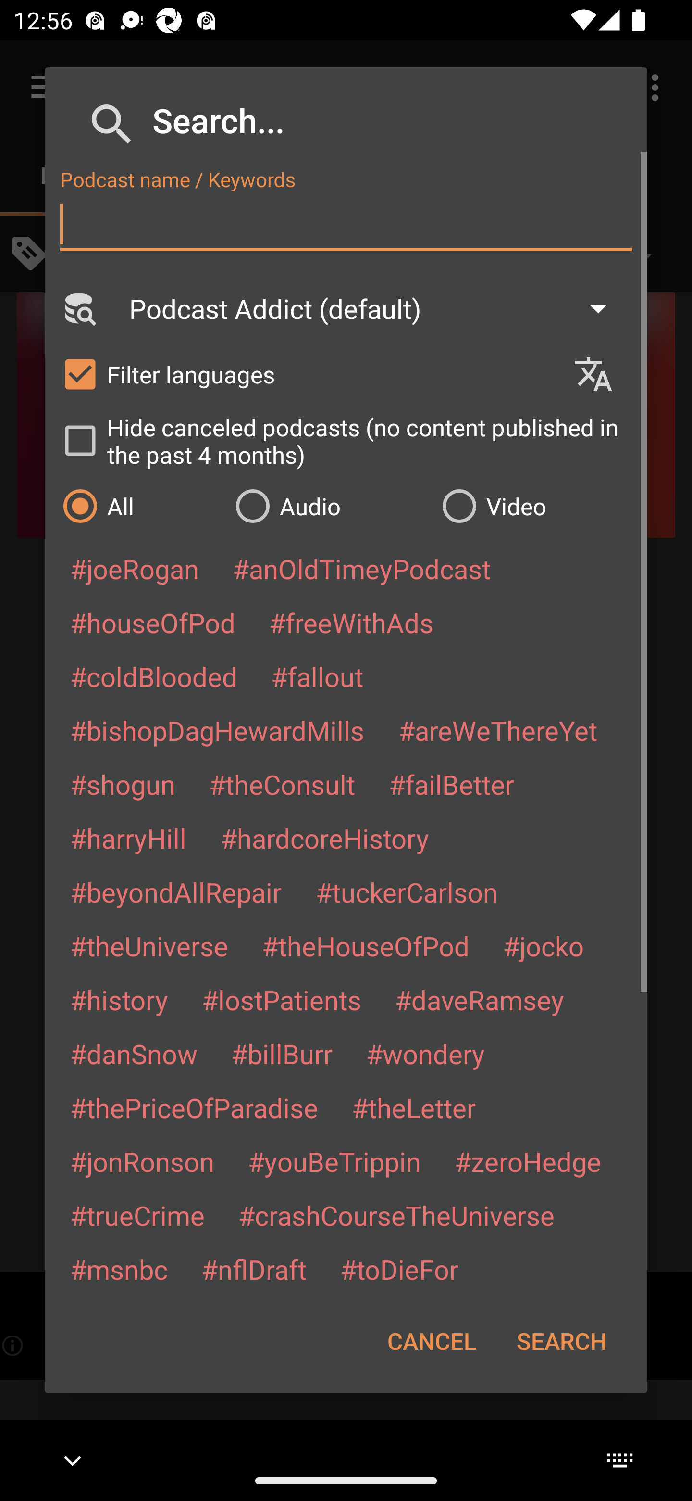 This screenshot has height=1501, width=692. Describe the element at coordinates (282, 784) in the screenshot. I see `#theConsult` at that location.